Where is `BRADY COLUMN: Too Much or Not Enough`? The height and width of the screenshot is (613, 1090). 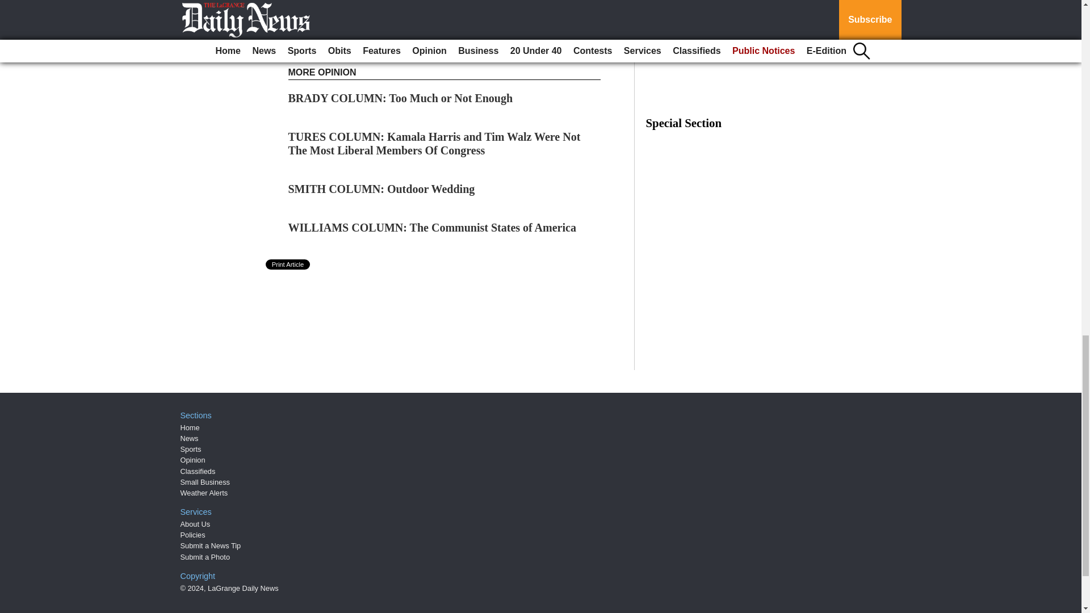 BRADY COLUMN: Too Much or Not Enough is located at coordinates (401, 98).